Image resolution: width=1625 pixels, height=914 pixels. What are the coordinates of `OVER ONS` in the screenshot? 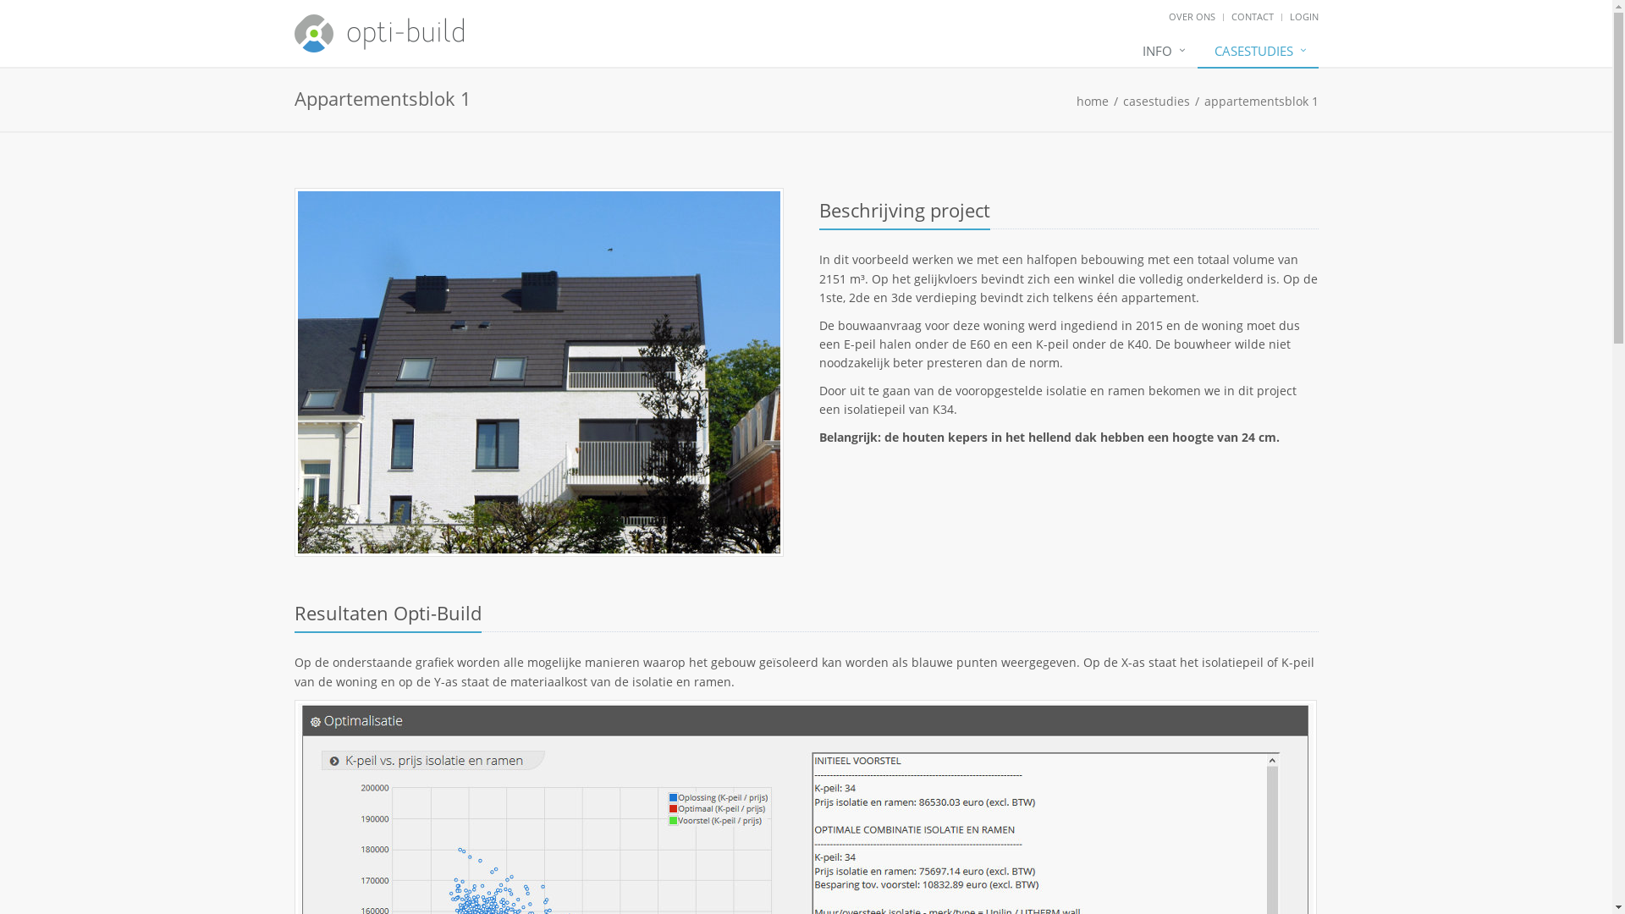 It's located at (1192, 17).